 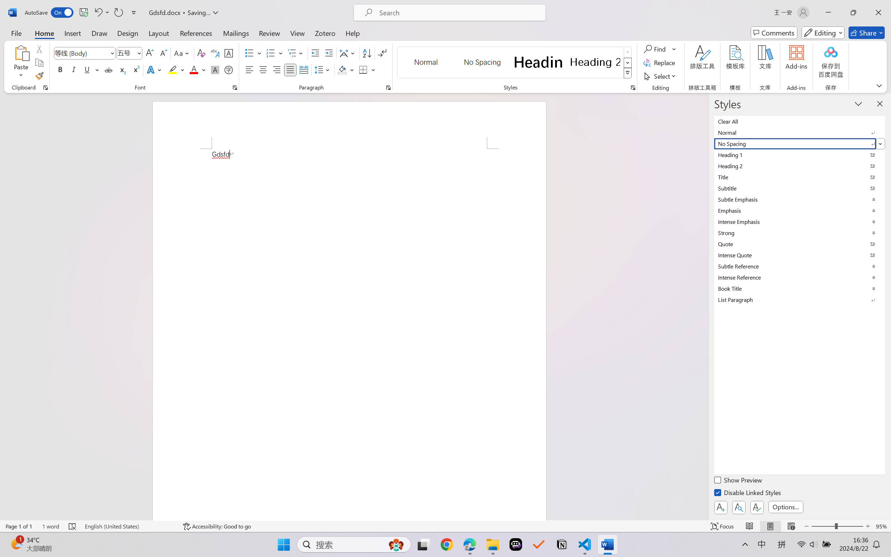 What do you see at coordinates (296, 53) in the screenshot?
I see `Multilevel List` at bounding box center [296, 53].